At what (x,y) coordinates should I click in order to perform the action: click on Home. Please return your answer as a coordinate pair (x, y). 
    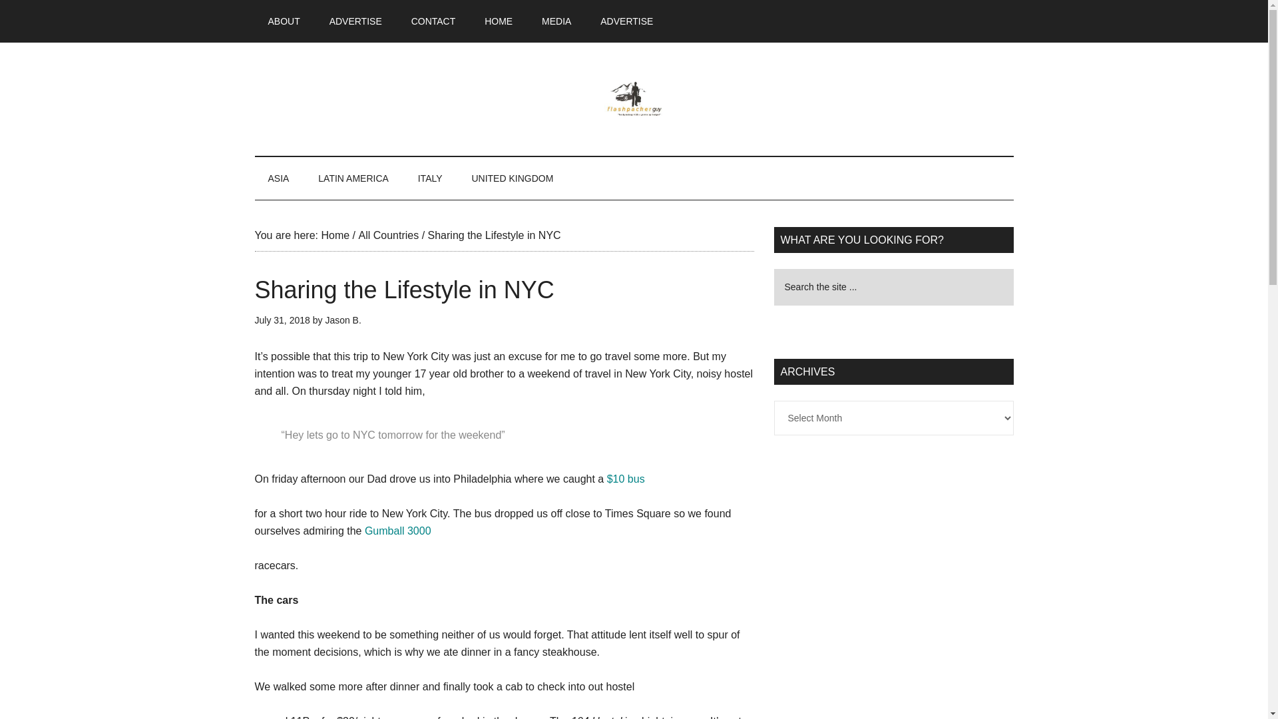
    Looking at the image, I should click on (334, 234).